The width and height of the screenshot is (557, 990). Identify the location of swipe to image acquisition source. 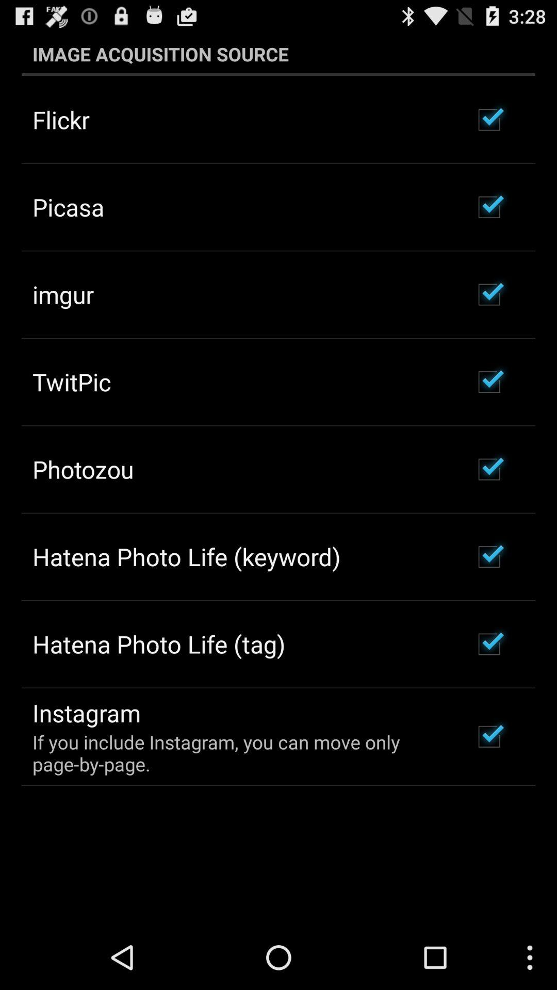
(278, 54).